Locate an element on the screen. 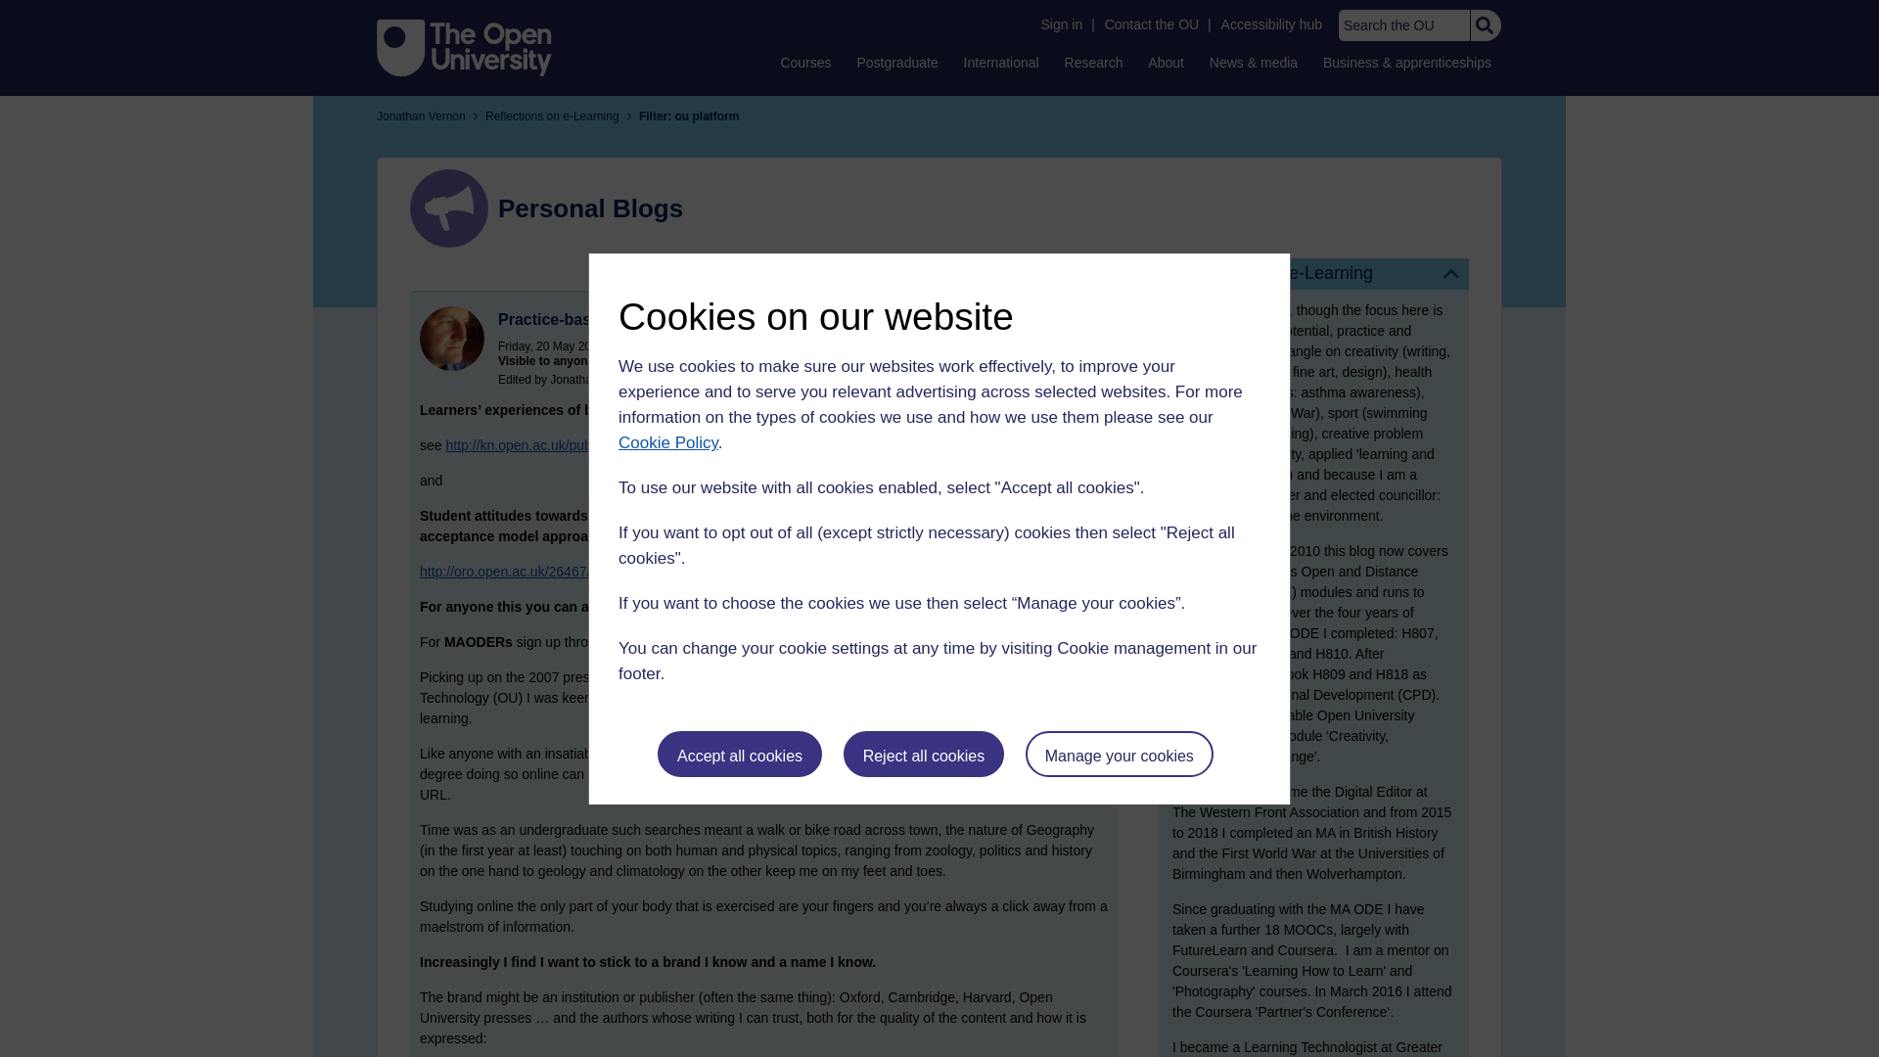 The image size is (1879, 1057). International is located at coordinates (1001, 62).